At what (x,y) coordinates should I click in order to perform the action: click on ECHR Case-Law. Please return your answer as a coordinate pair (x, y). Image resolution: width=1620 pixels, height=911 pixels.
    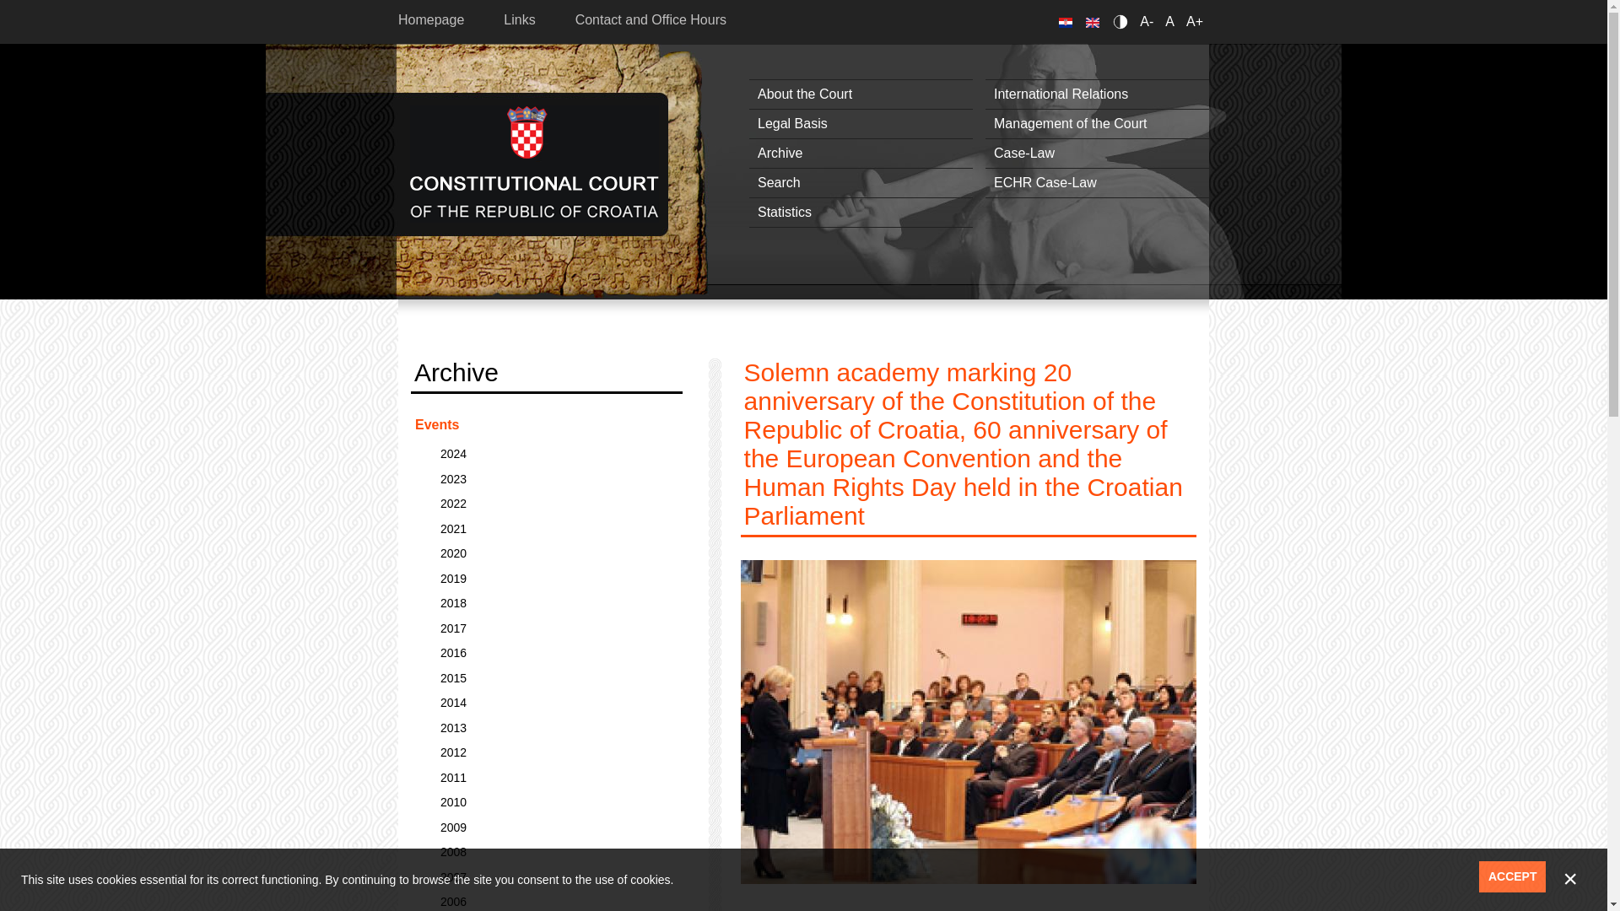
    Looking at the image, I should click on (1097, 182).